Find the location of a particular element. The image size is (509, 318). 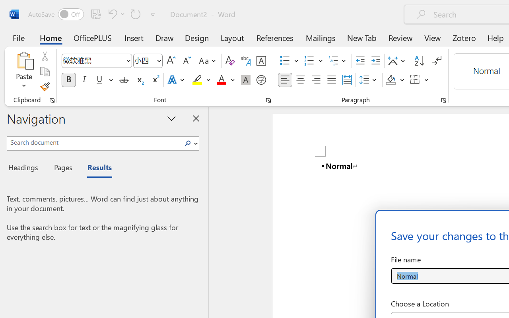

Character Border is located at coordinates (261, 61).